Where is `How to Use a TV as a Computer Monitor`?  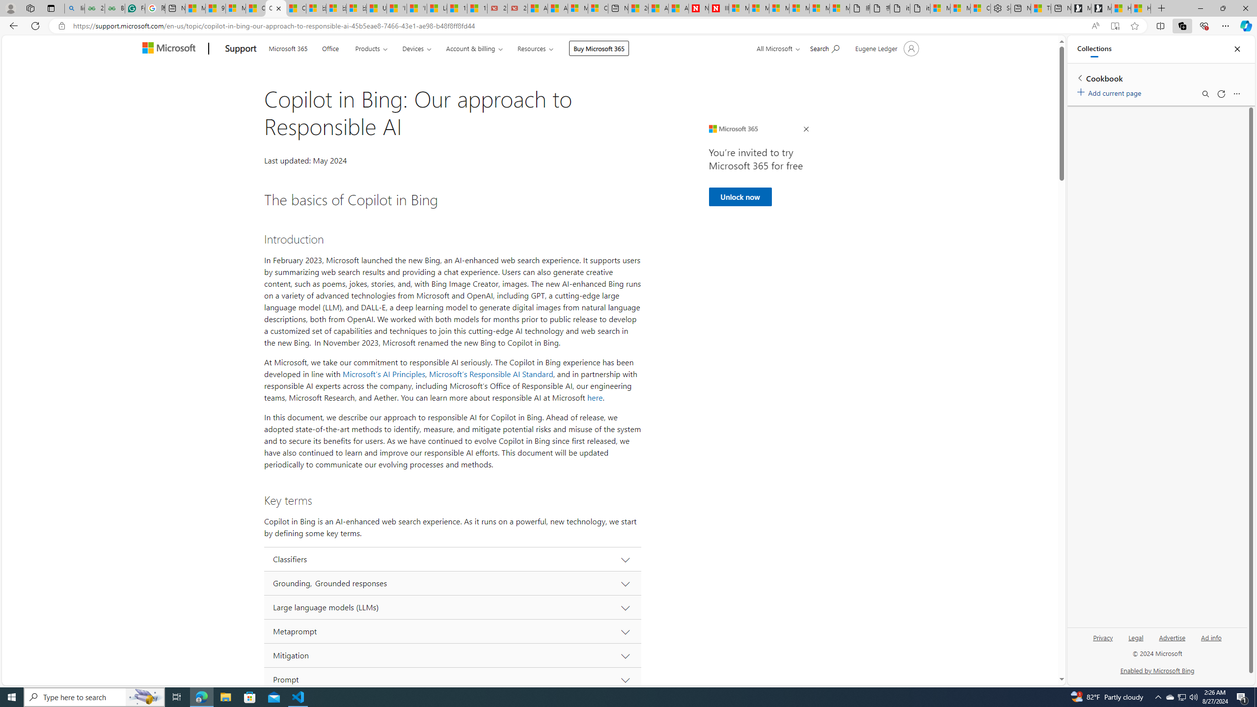
How to Use a TV as a Computer Monitor is located at coordinates (1140, 8).